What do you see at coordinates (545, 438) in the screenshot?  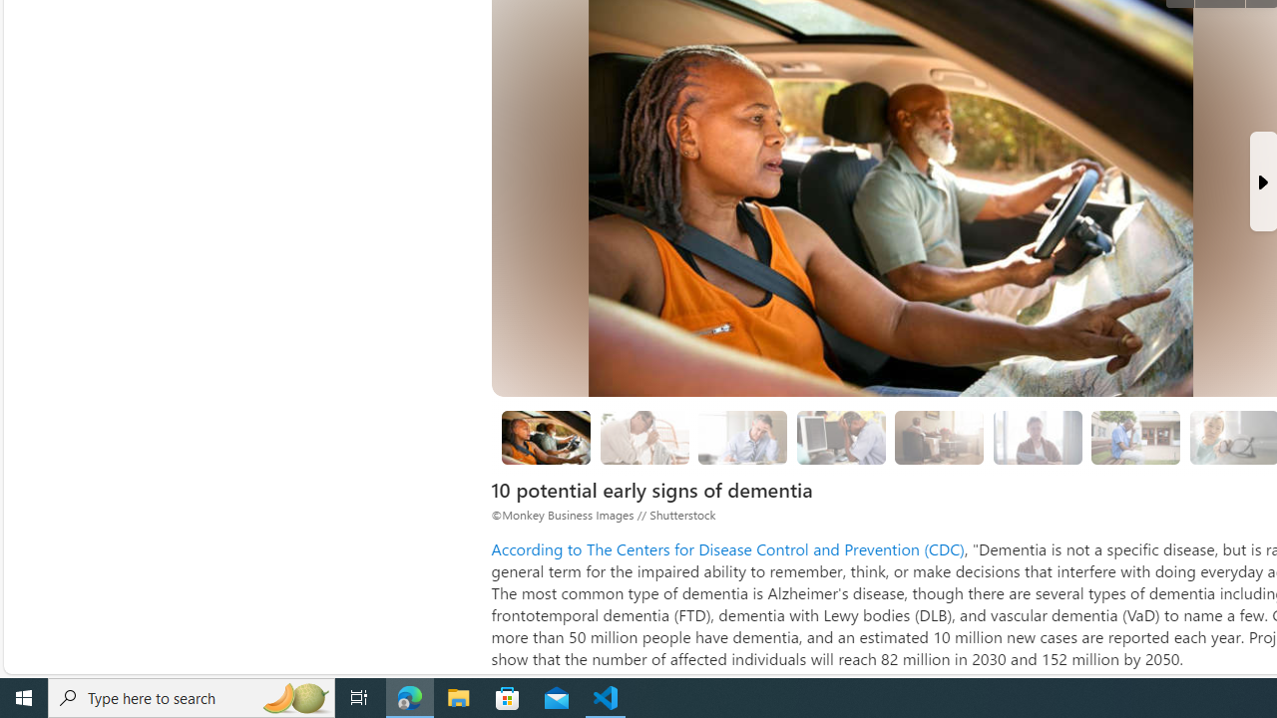 I see `10 potential early signs of dementia` at bounding box center [545, 438].